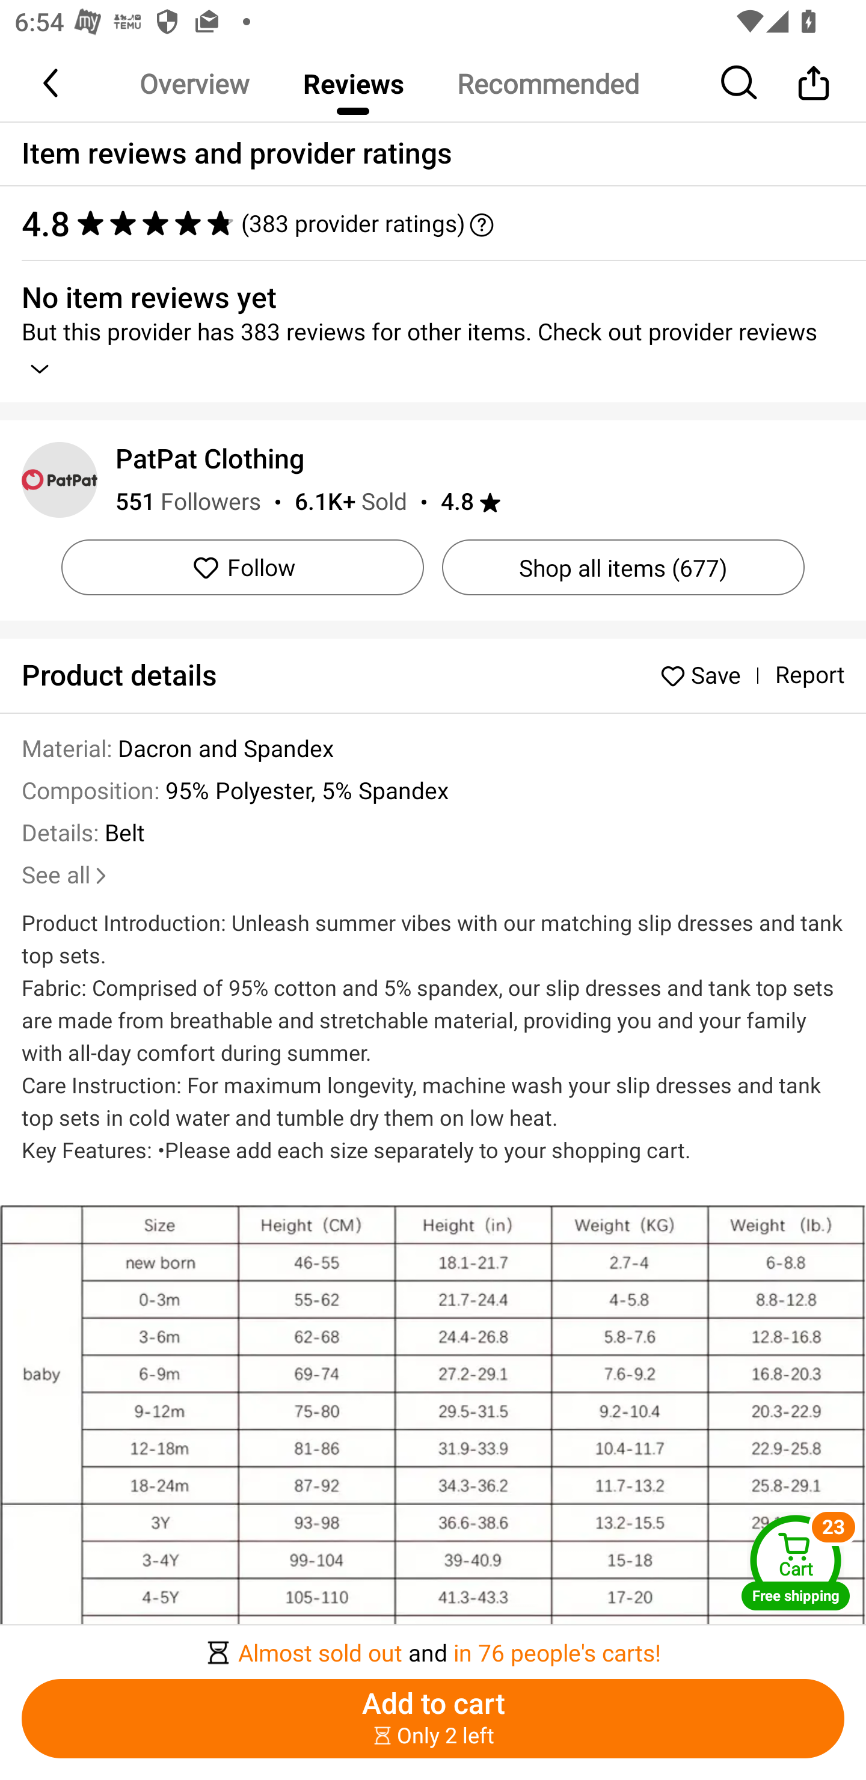 Image resolution: width=866 pixels, height=1780 pixels. I want to click on 4.8 ‪(383 provider ratings), so click(422, 223).